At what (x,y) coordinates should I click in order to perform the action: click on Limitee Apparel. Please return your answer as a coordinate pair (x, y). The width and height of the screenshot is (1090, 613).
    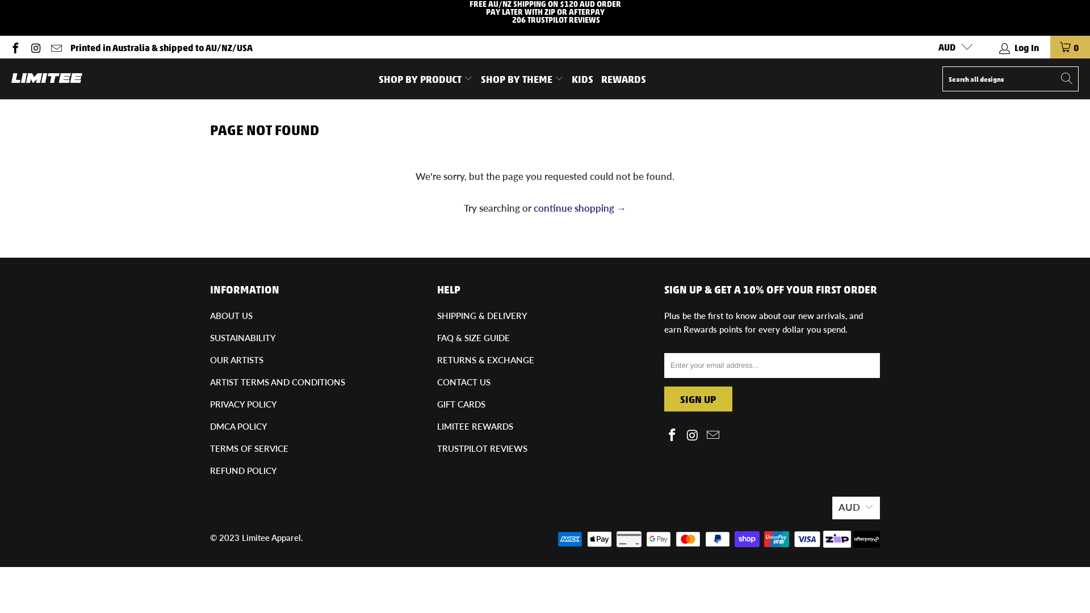
    Looking at the image, I should click on (271, 538).